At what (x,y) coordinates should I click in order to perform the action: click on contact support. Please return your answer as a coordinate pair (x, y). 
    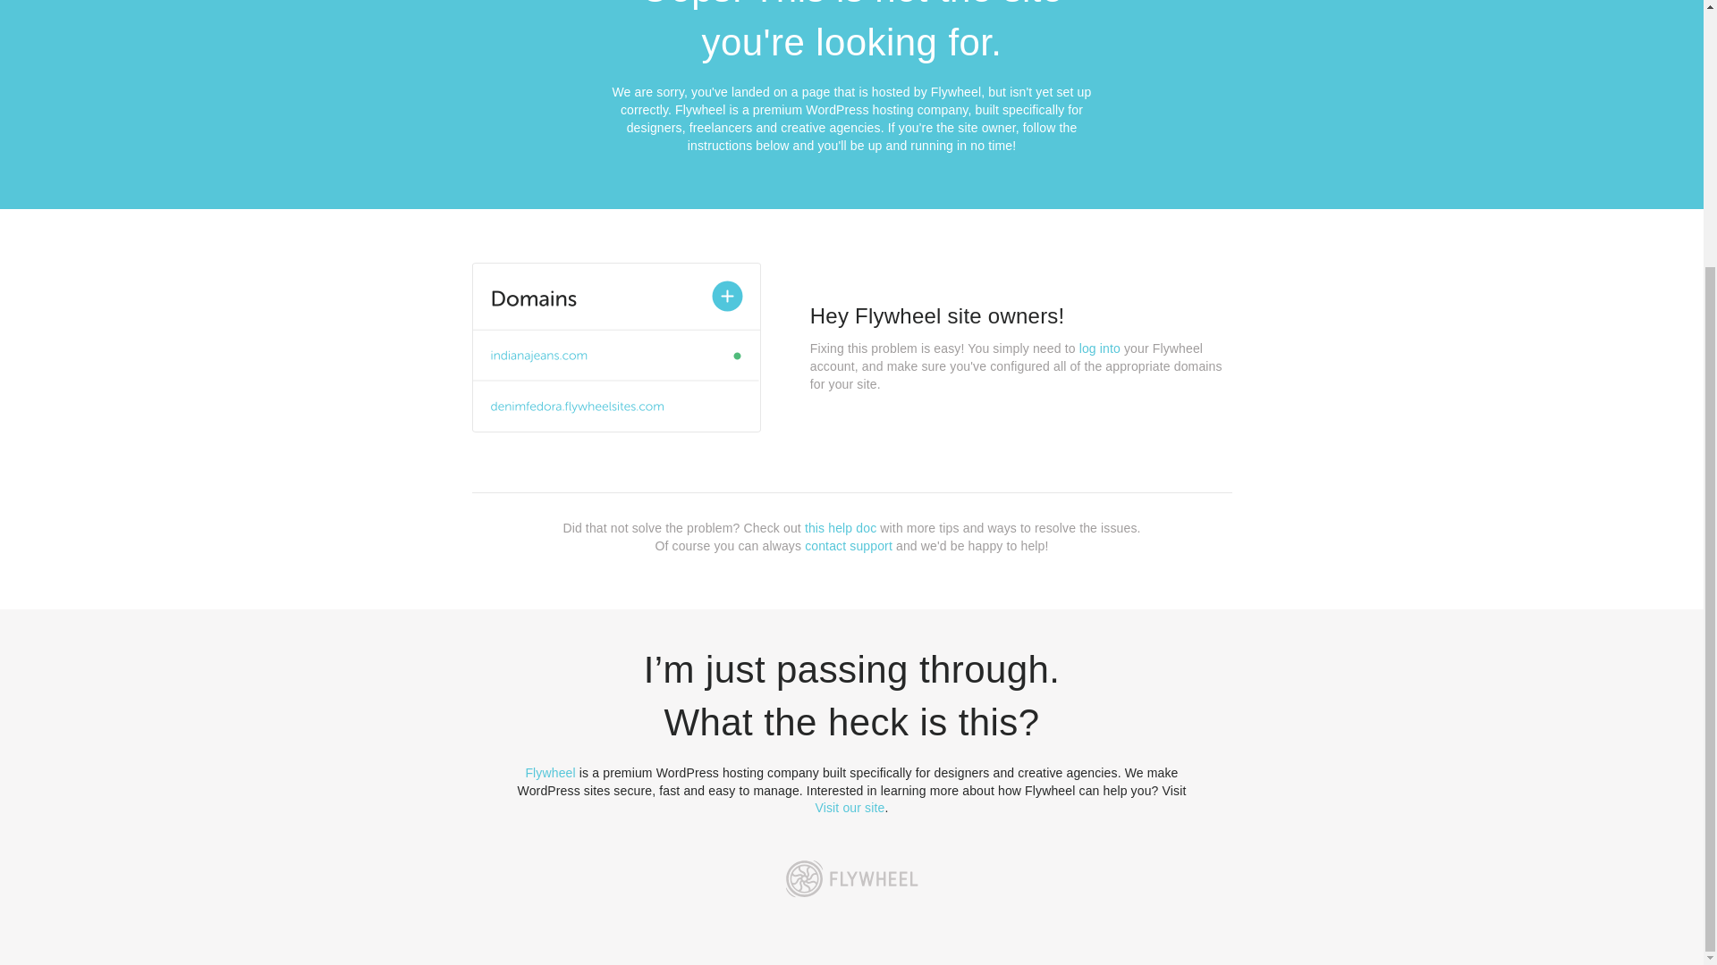
    Looking at the image, I should click on (849, 545).